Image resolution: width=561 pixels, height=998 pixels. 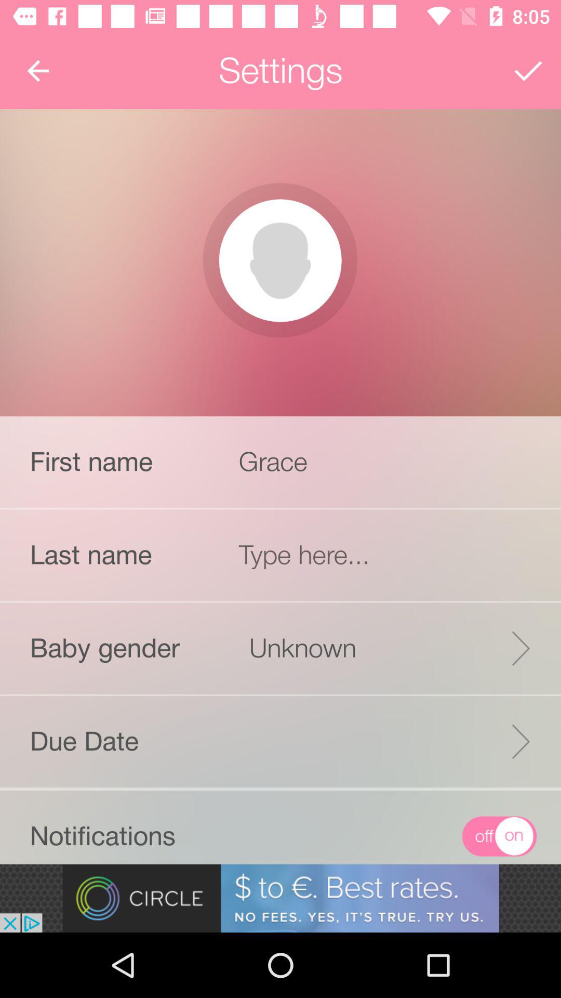 I want to click on picture, so click(x=280, y=260).